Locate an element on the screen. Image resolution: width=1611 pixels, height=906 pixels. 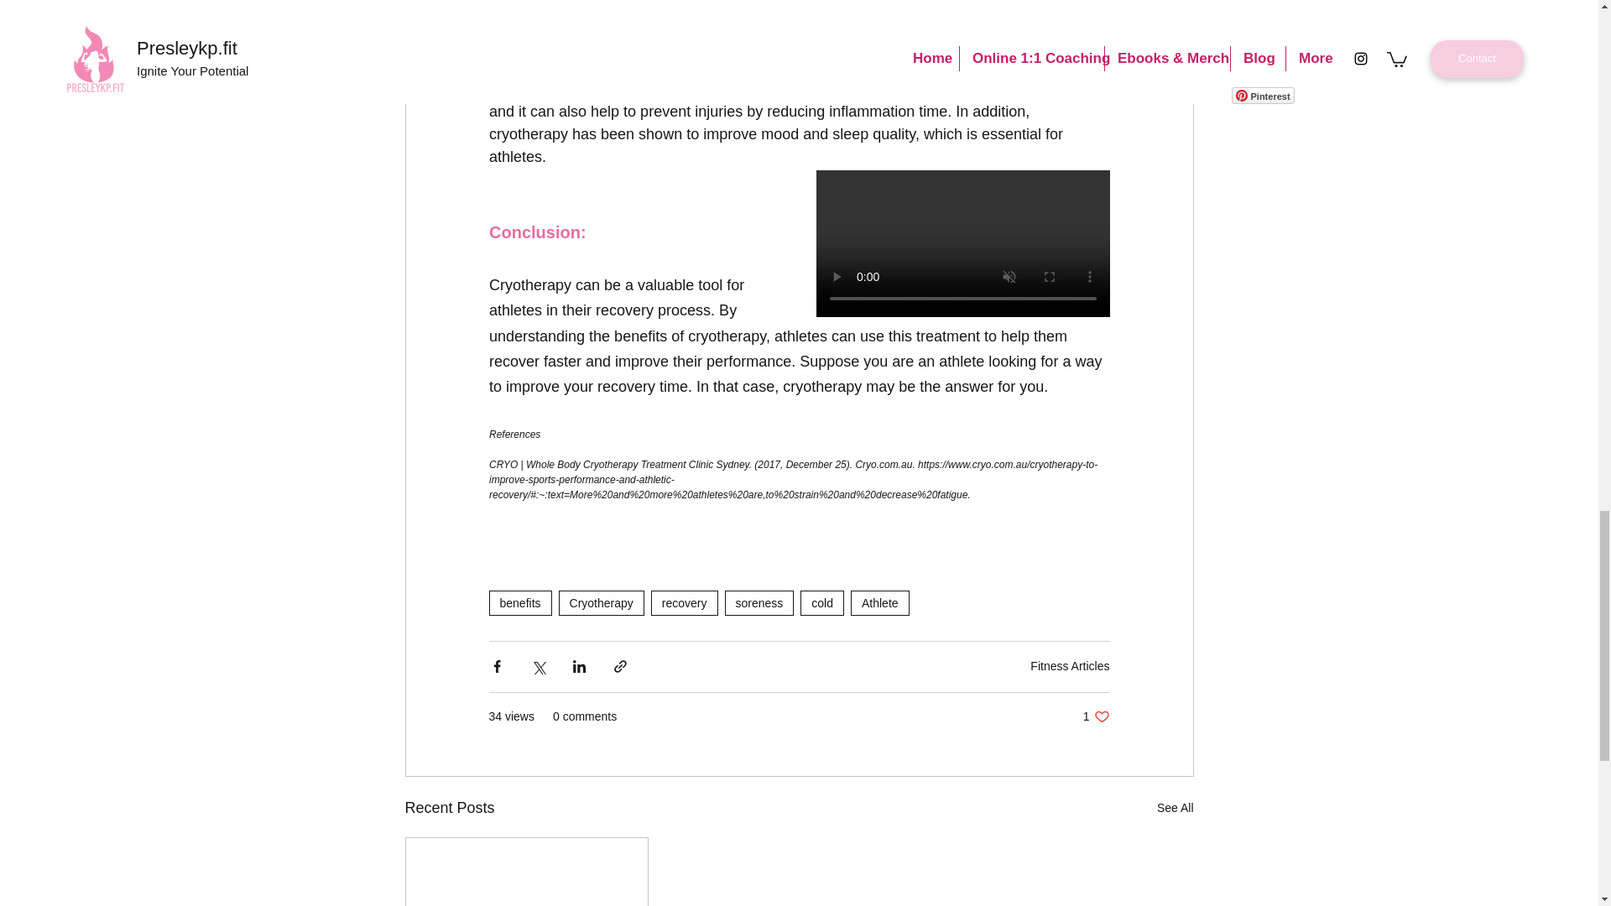
Fitness Articles is located at coordinates (1070, 666).